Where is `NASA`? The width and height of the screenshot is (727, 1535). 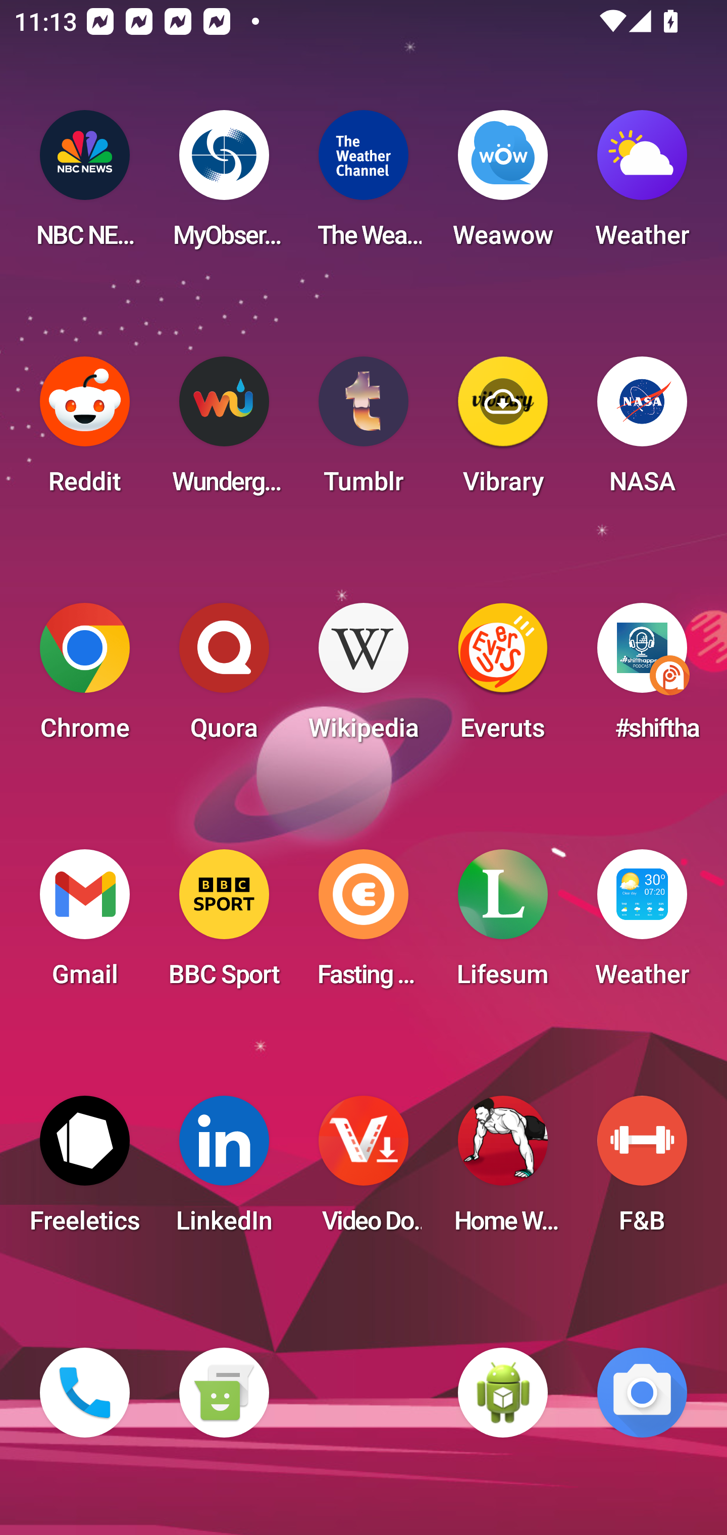 NASA is located at coordinates (642, 431).